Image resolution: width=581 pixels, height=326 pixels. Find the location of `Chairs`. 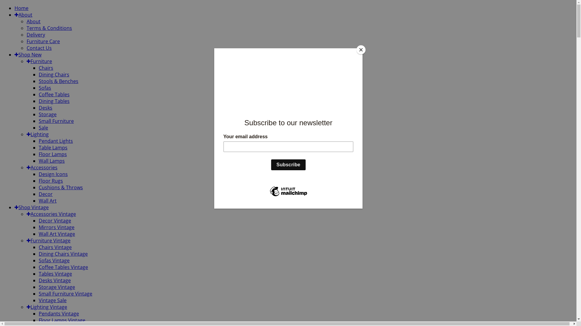

Chairs is located at coordinates (46, 68).